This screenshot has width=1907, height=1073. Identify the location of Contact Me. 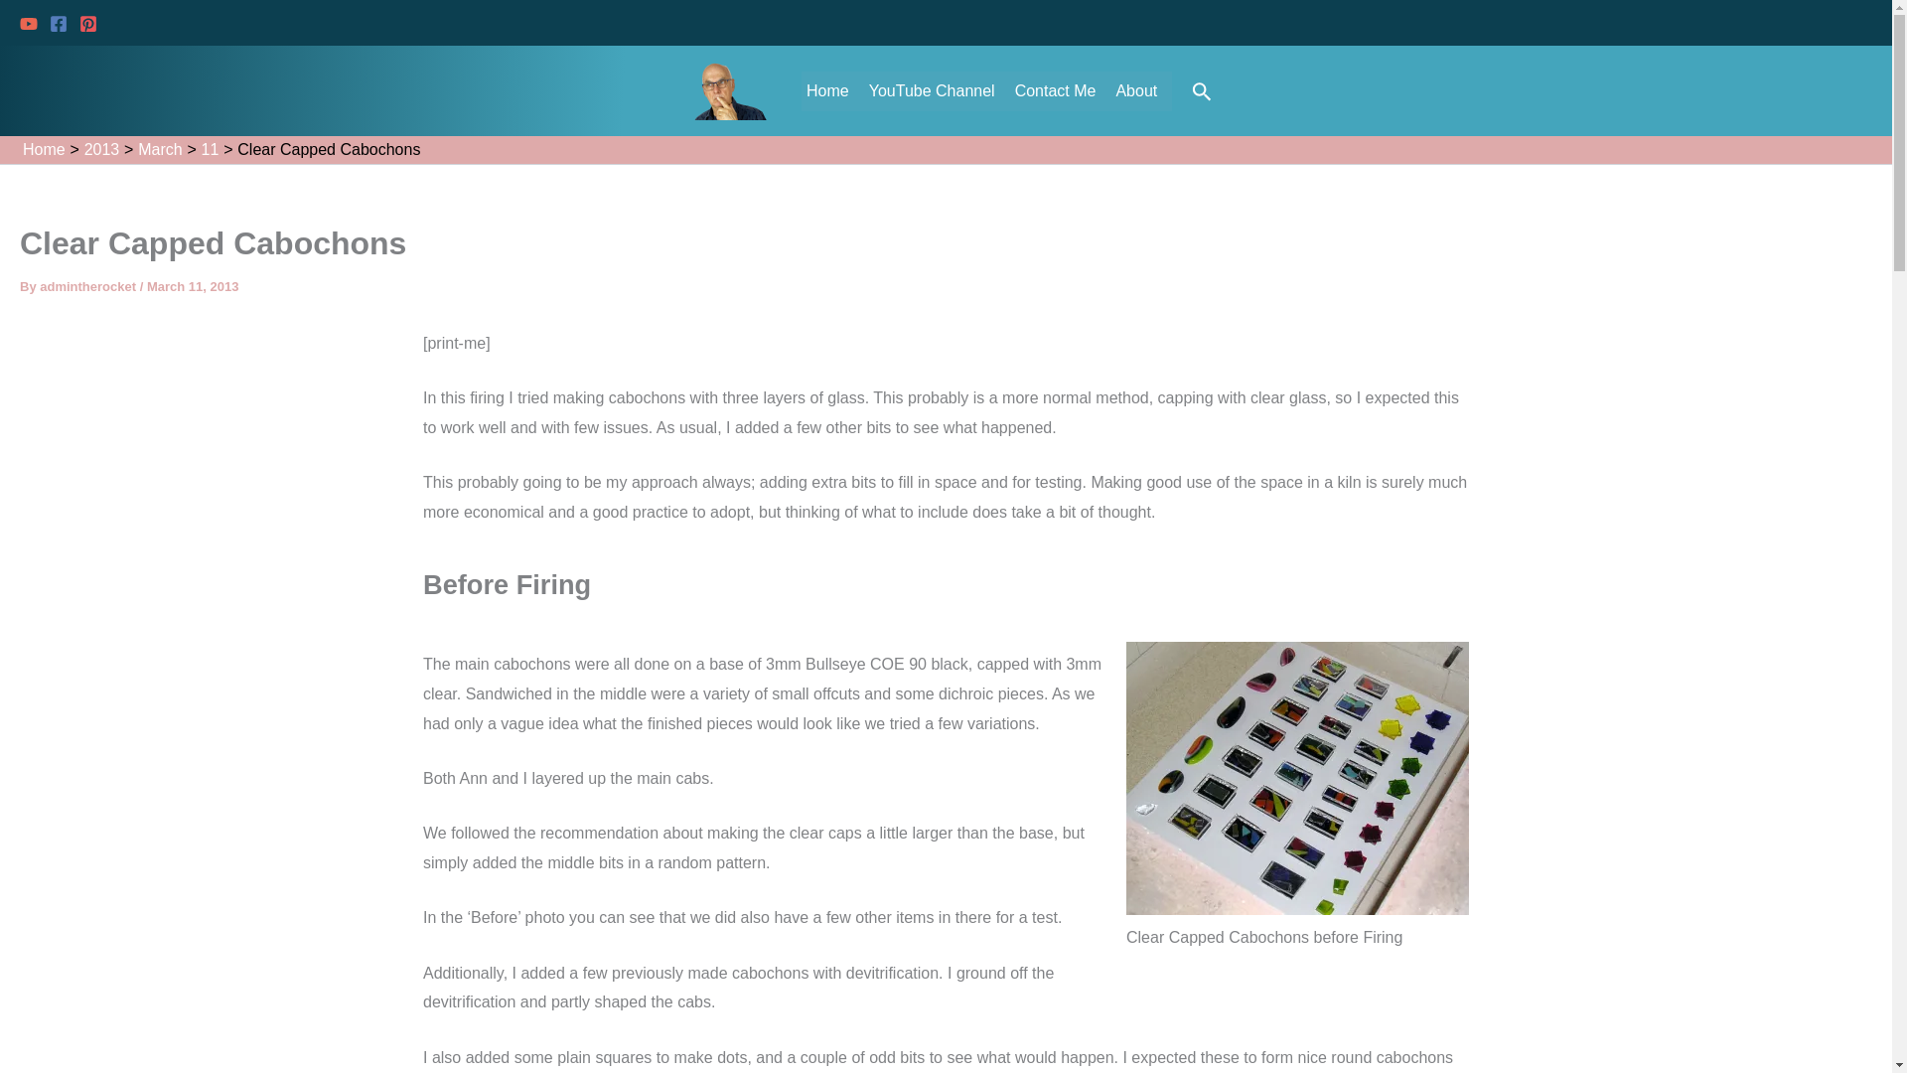
(1061, 91).